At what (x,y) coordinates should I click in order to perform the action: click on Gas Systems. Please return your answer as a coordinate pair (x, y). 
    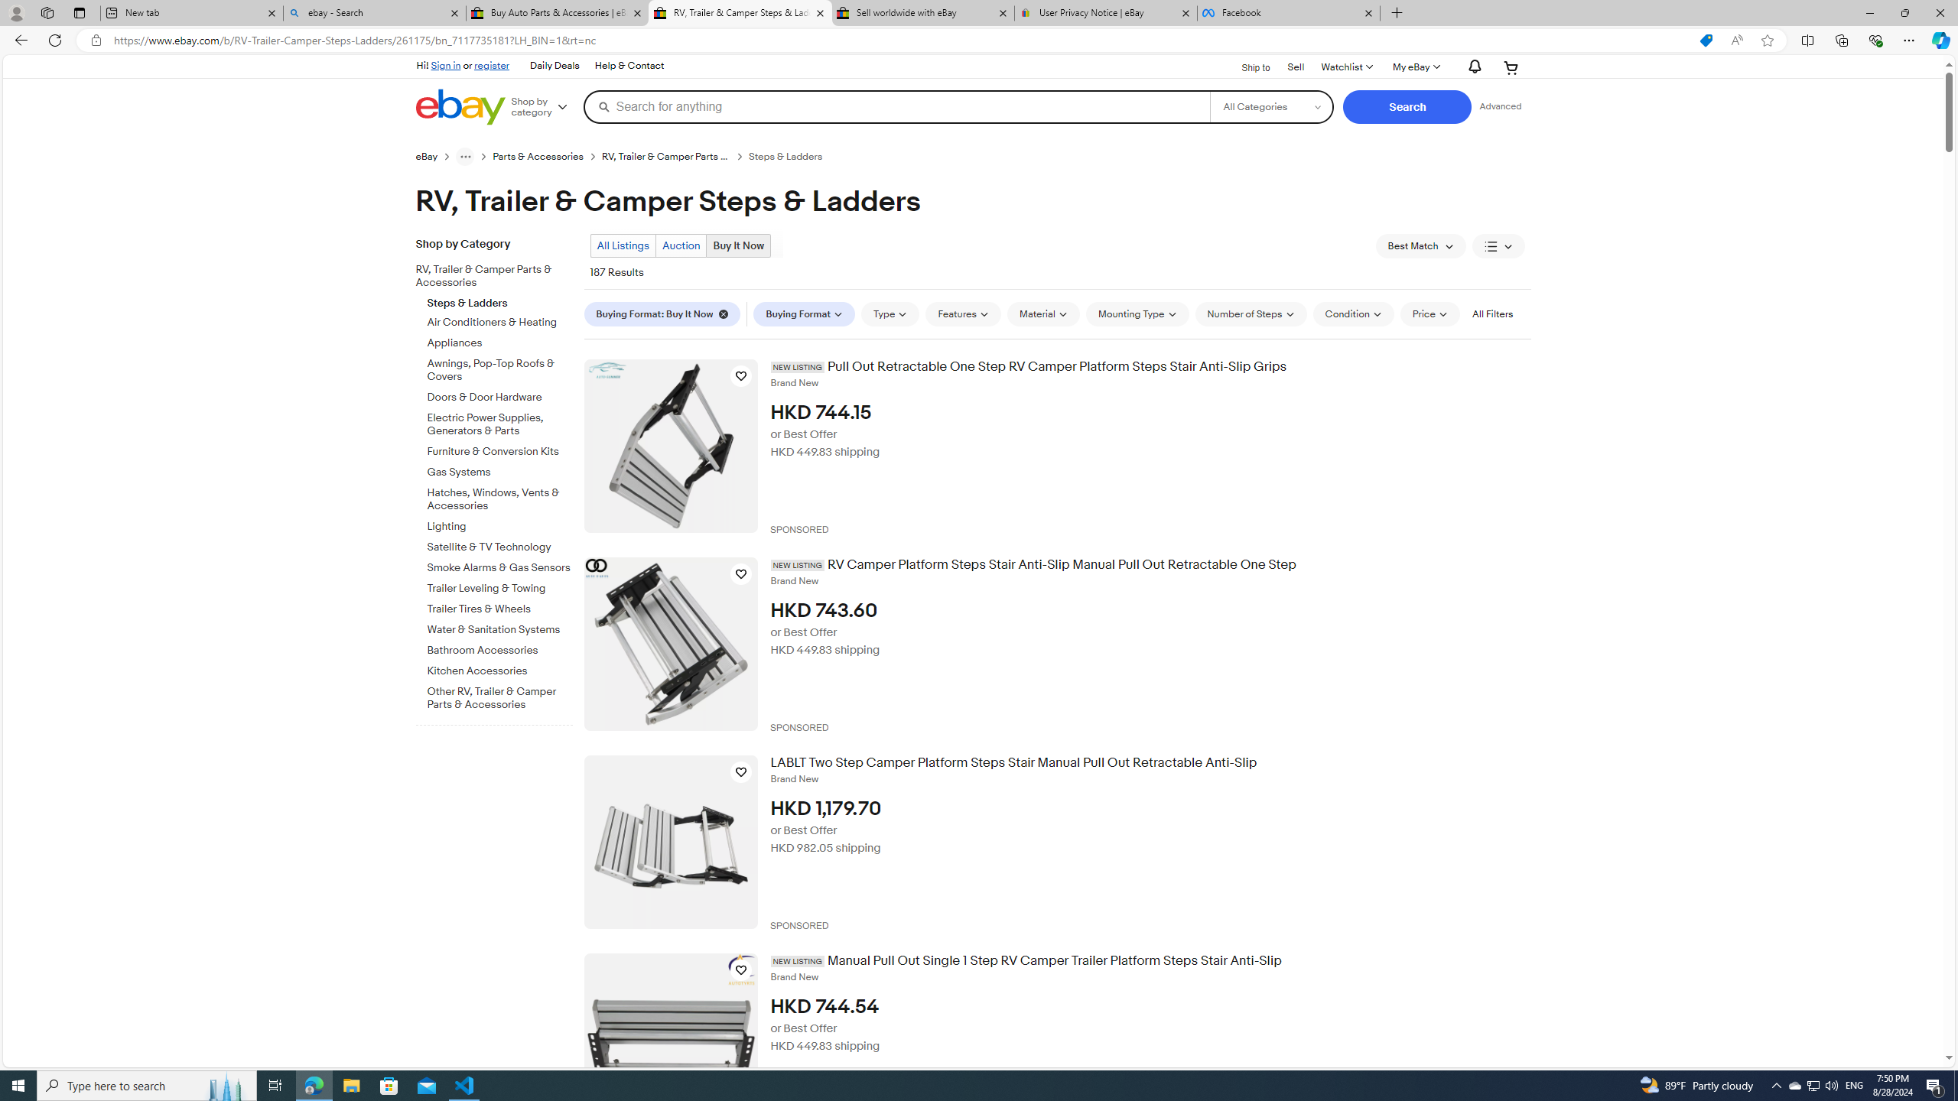
    Looking at the image, I should click on (500, 473).